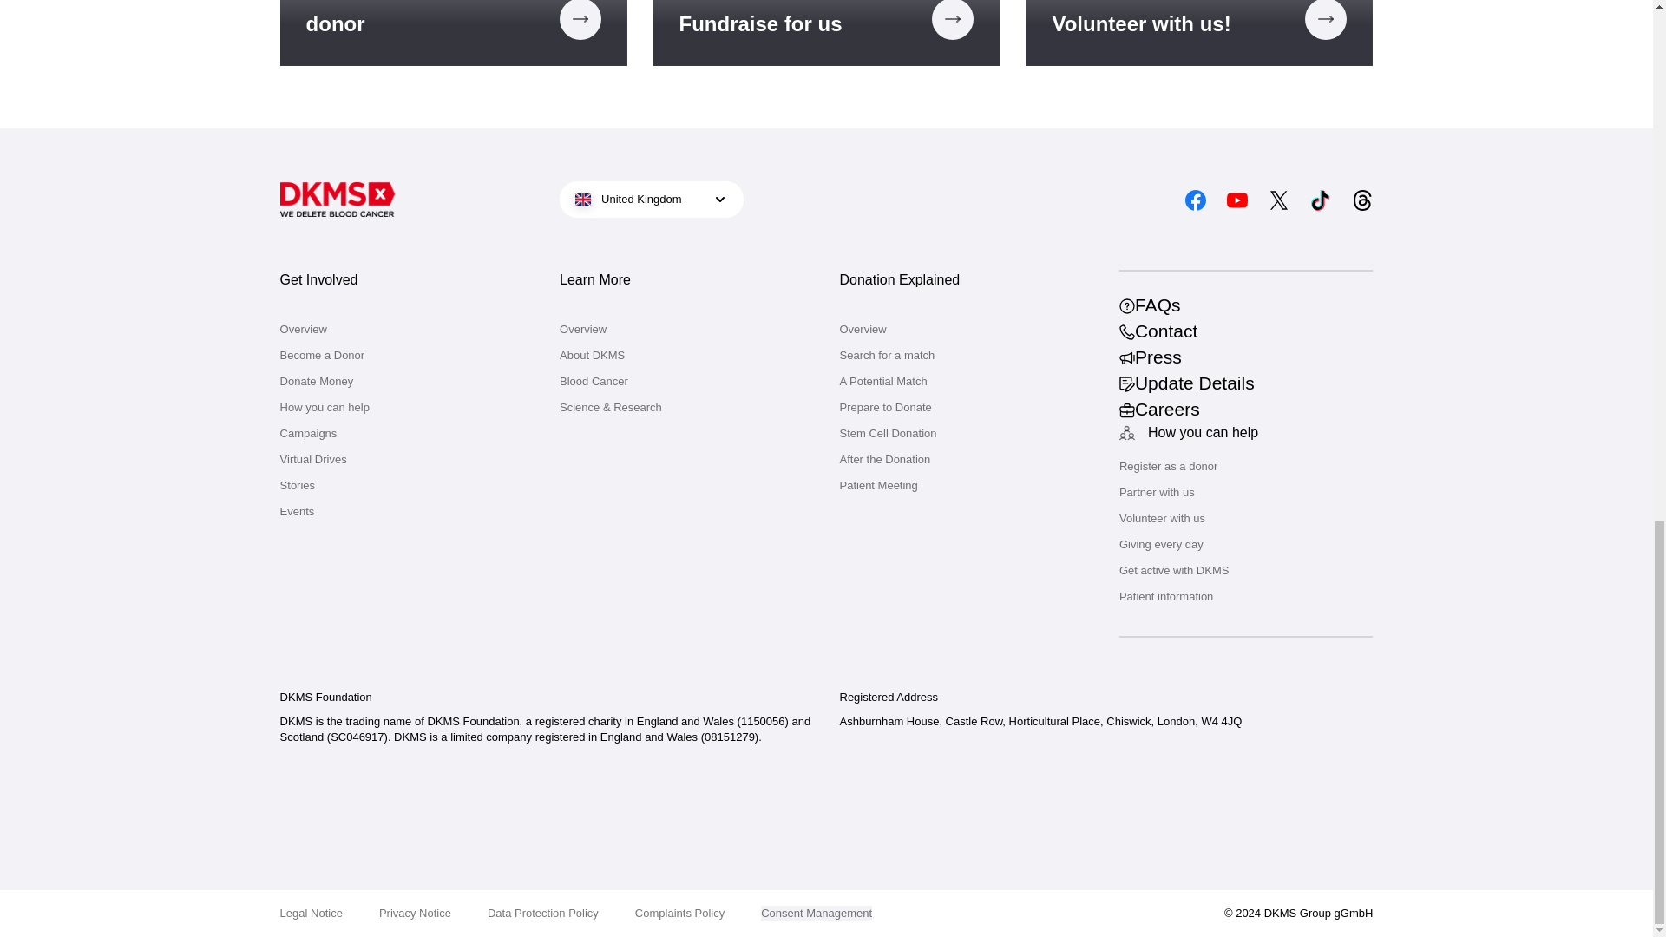  What do you see at coordinates (406, 382) in the screenshot?
I see `Donate Money` at bounding box center [406, 382].